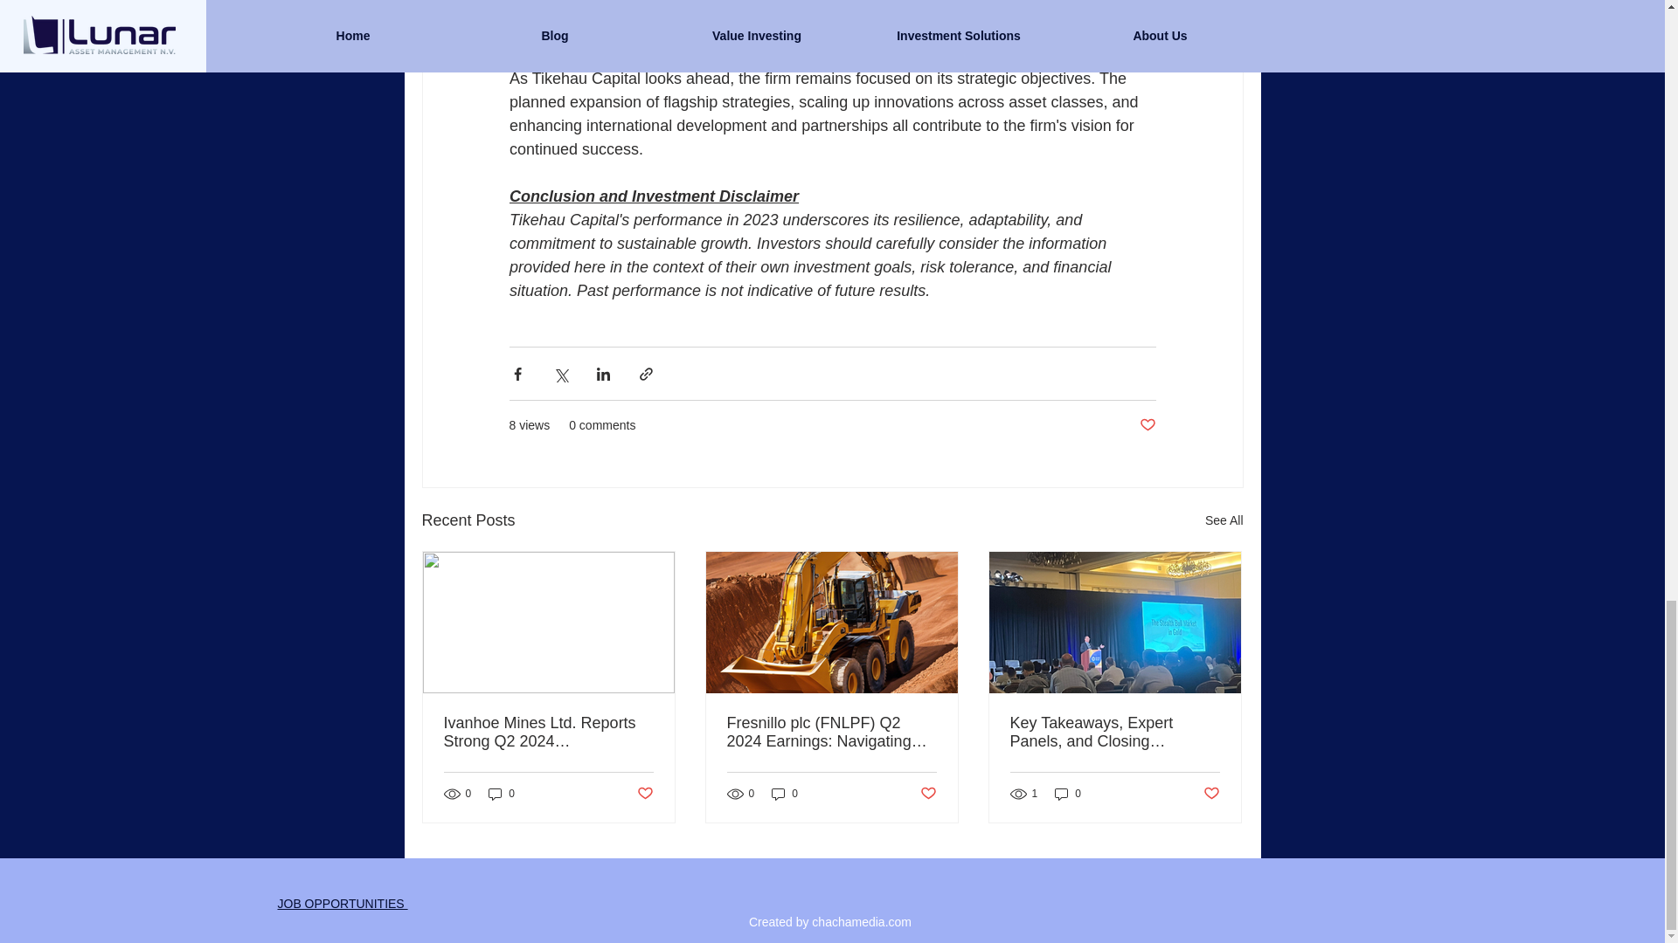 This screenshot has height=943, width=1678. Describe the element at coordinates (502, 794) in the screenshot. I see `0` at that location.